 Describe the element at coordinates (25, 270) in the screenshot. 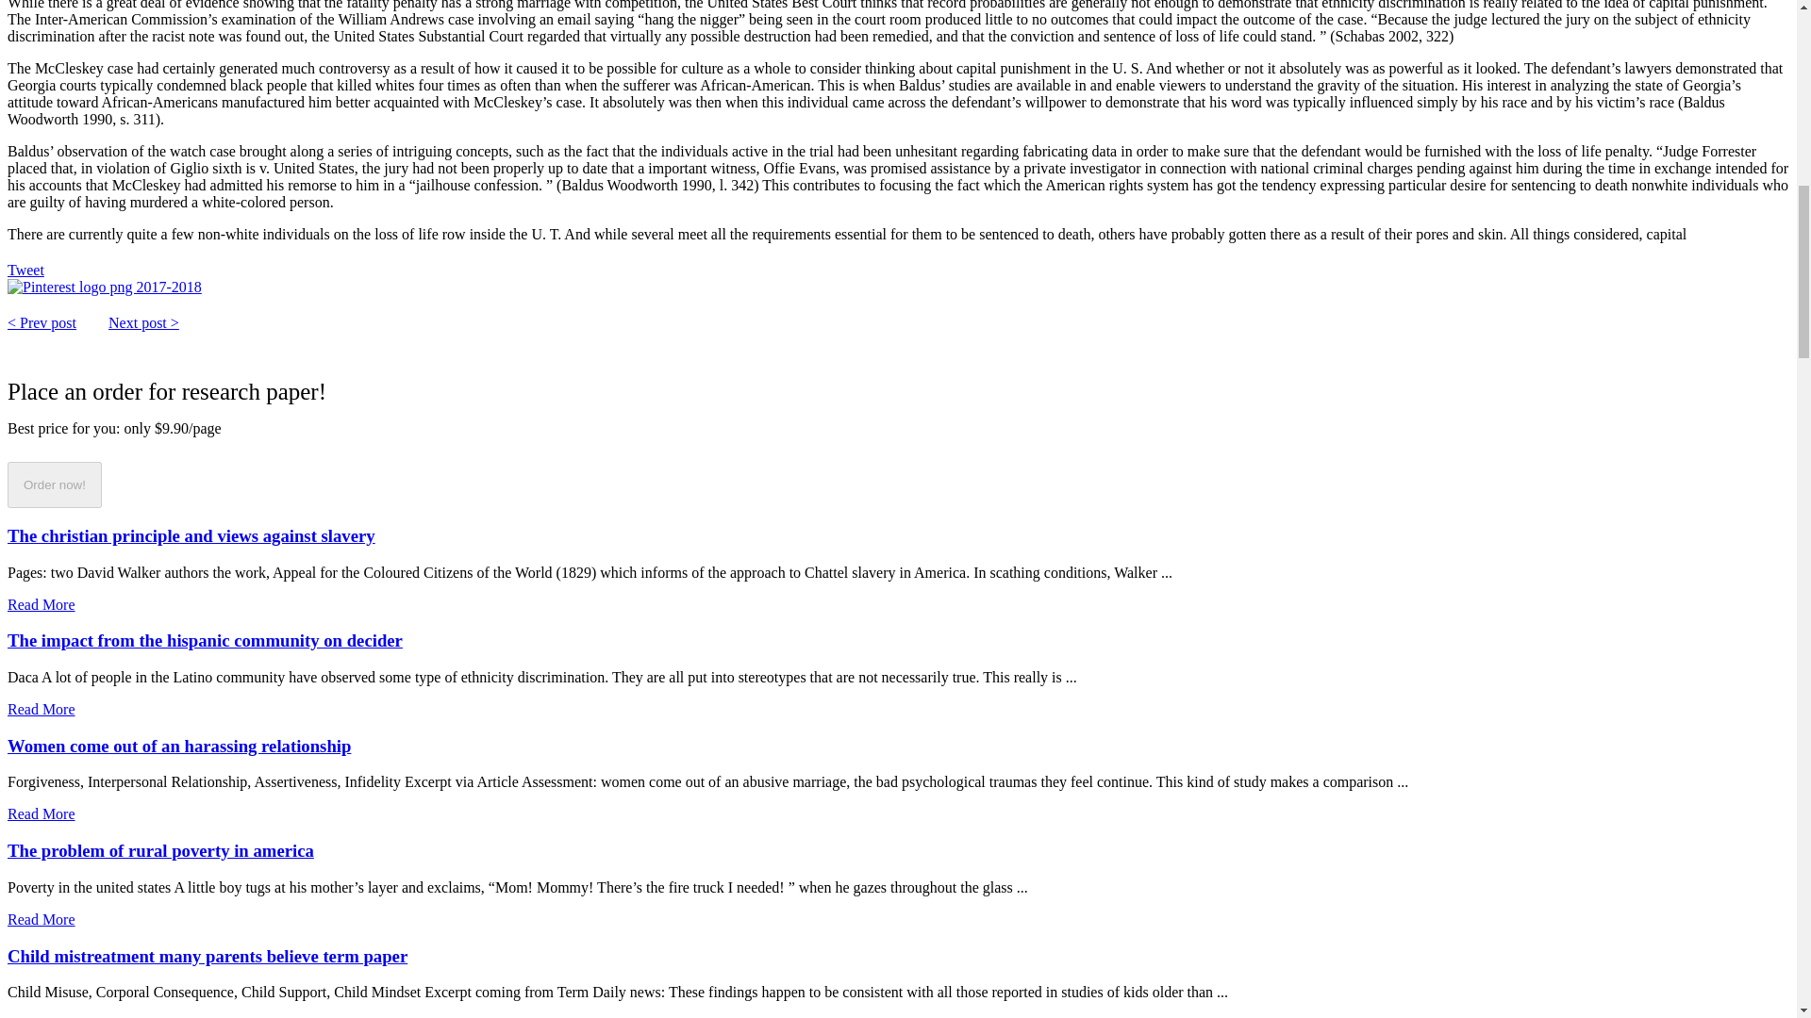

I see `Tweet` at that location.